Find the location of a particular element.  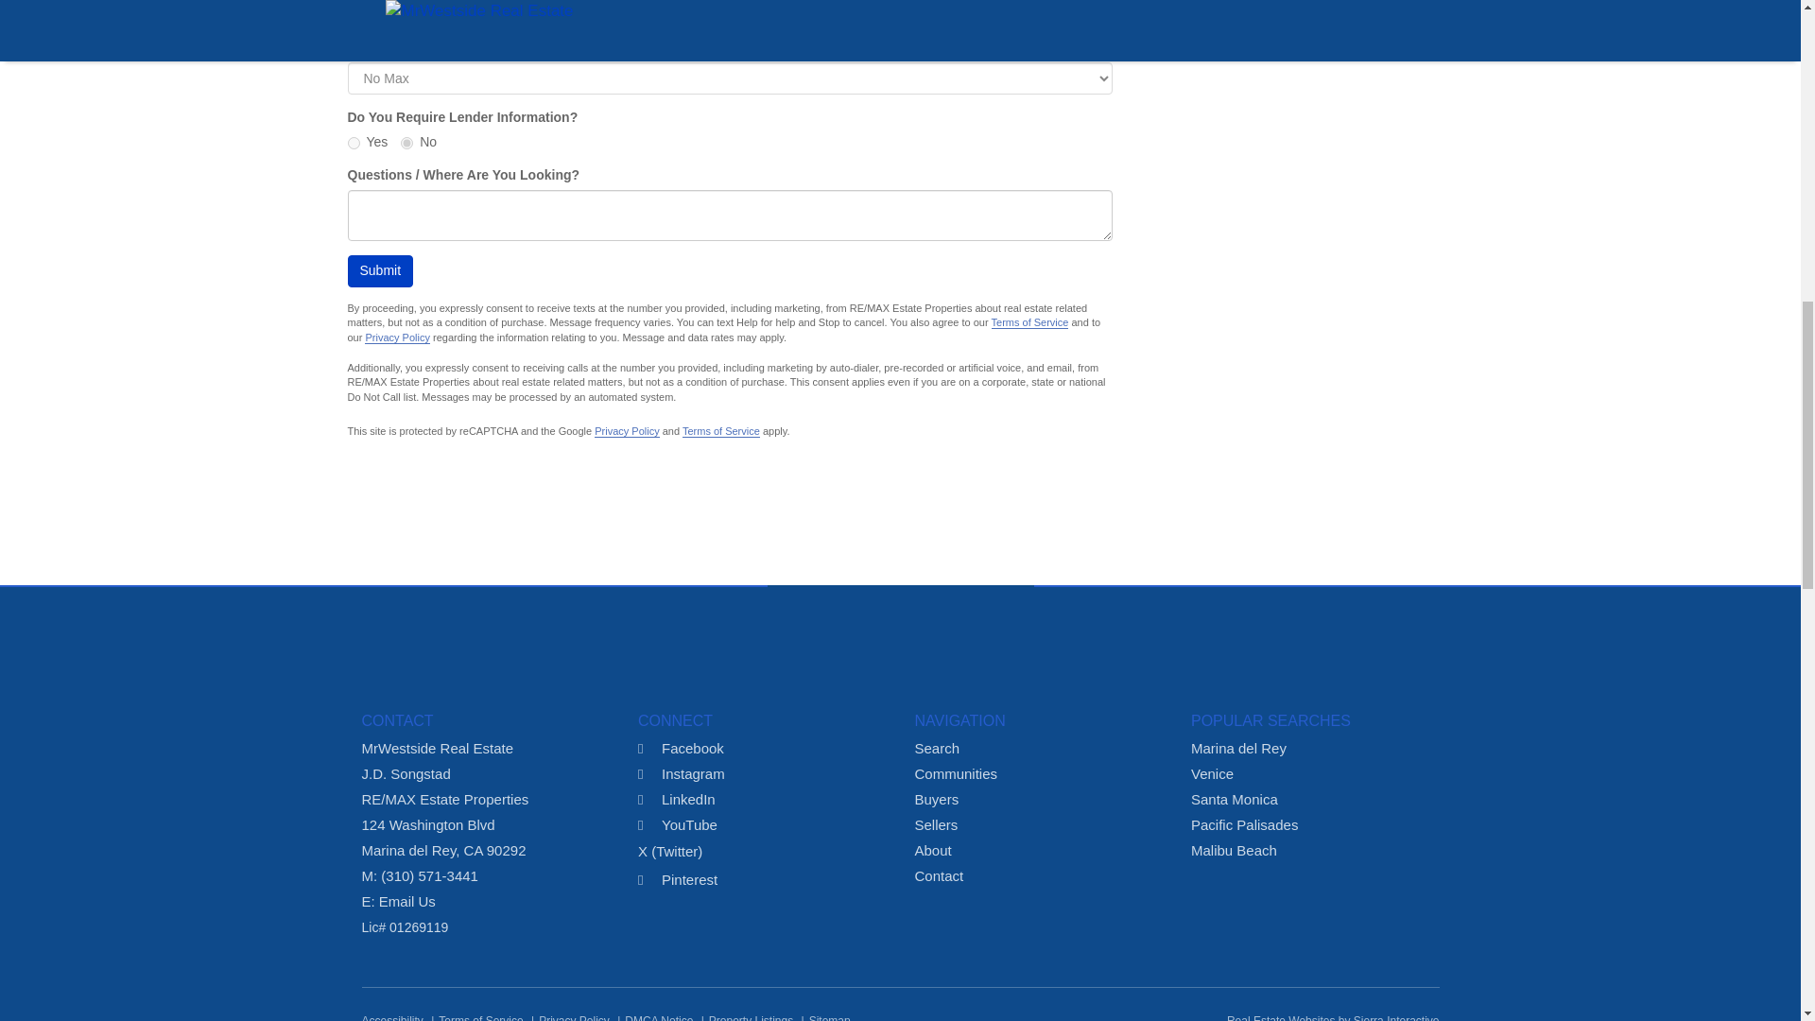

Yes is located at coordinates (354, 142).